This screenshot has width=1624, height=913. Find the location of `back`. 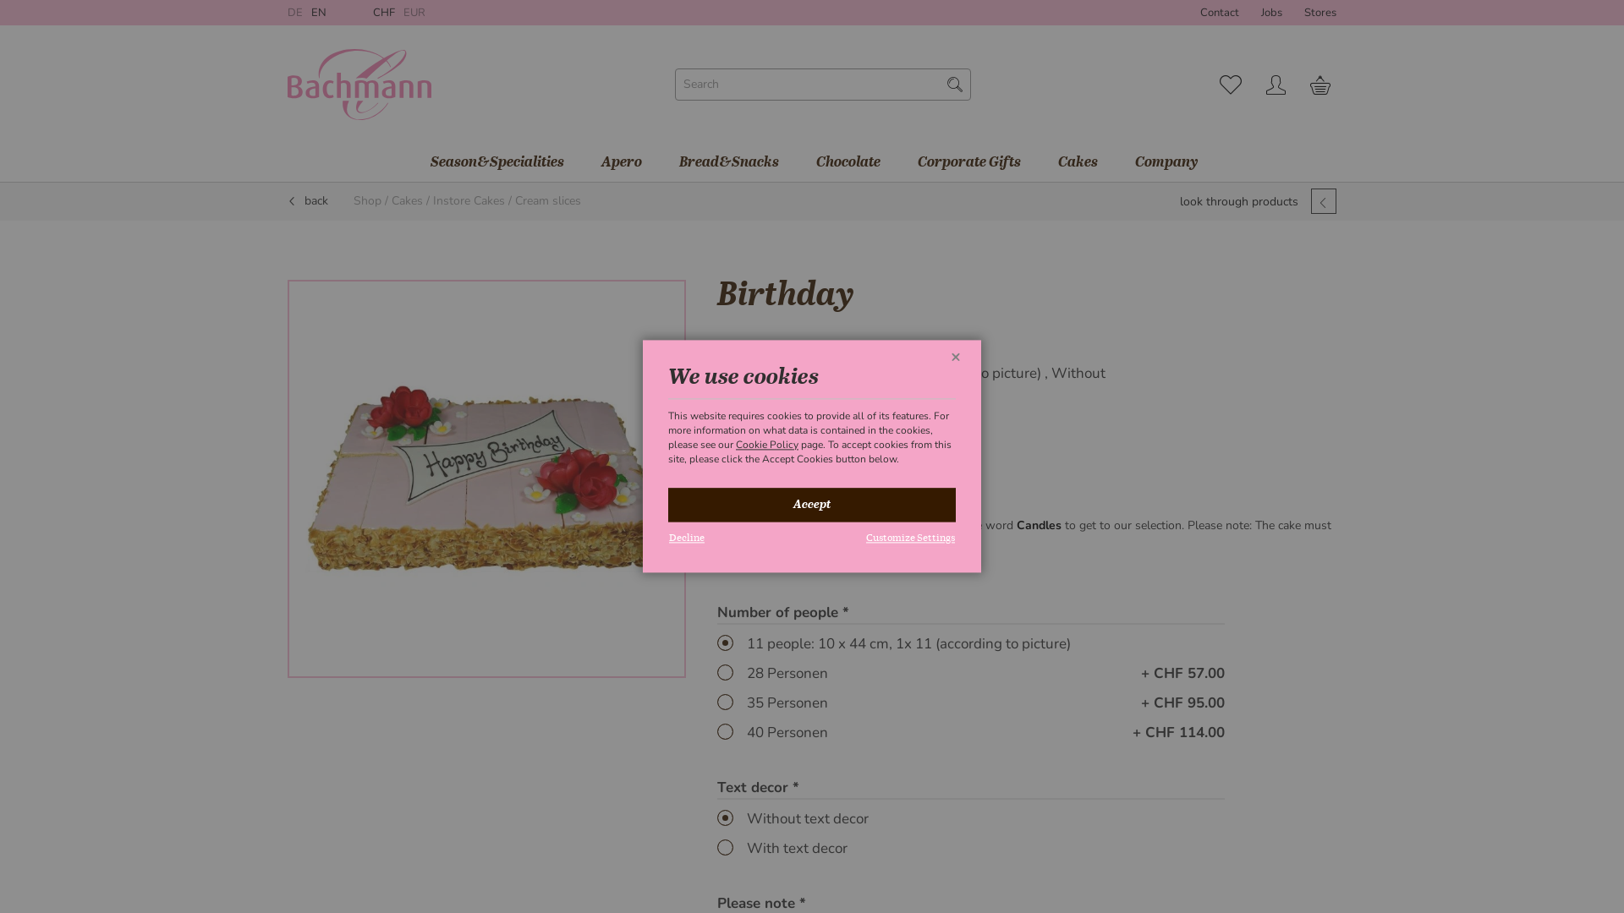

back is located at coordinates (308, 201).